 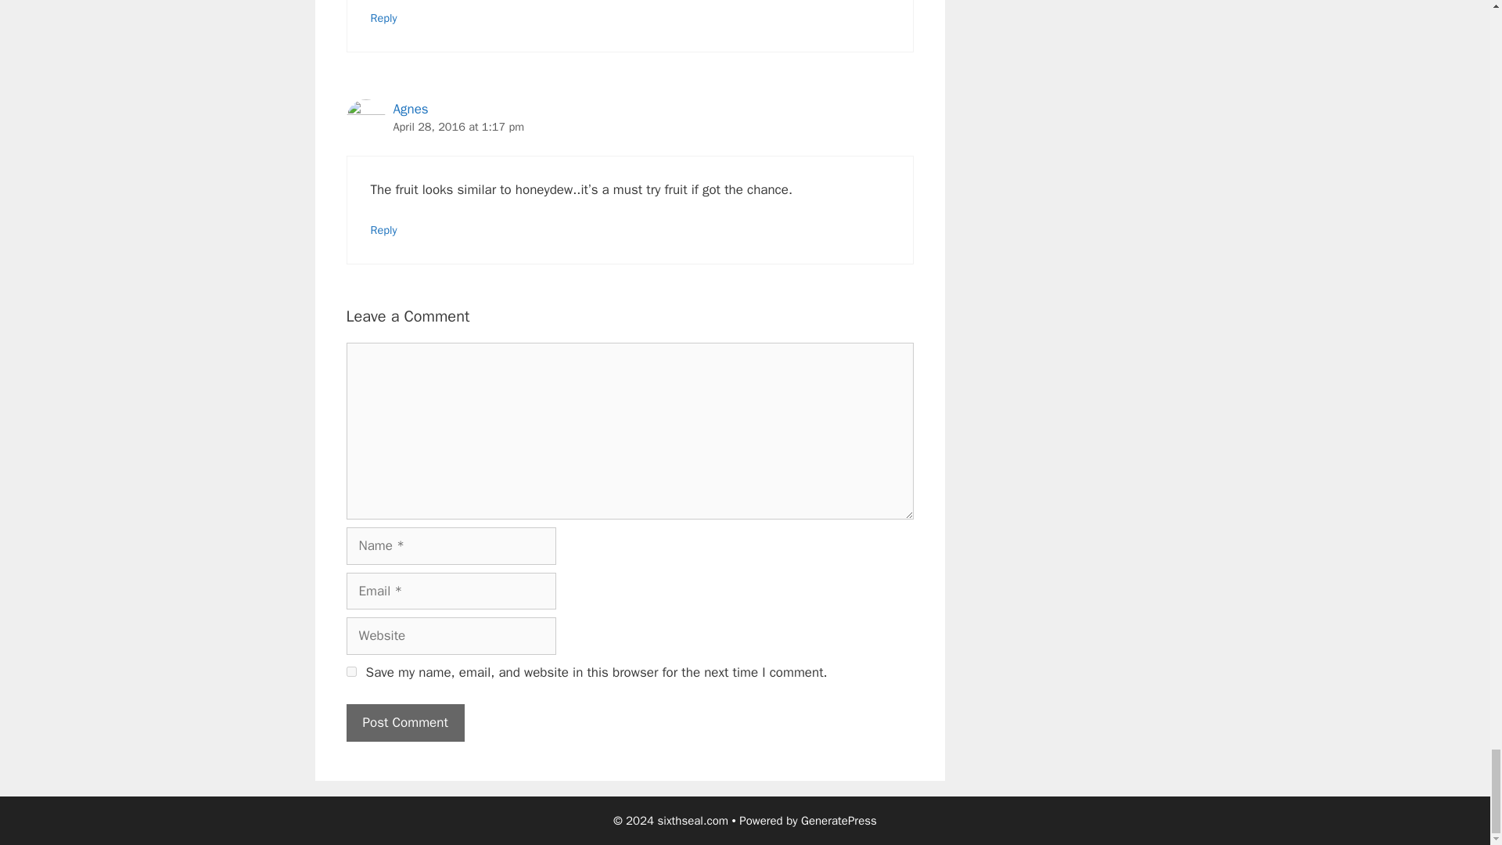 What do you see at coordinates (404, 723) in the screenshot?
I see `Post Comment` at bounding box center [404, 723].